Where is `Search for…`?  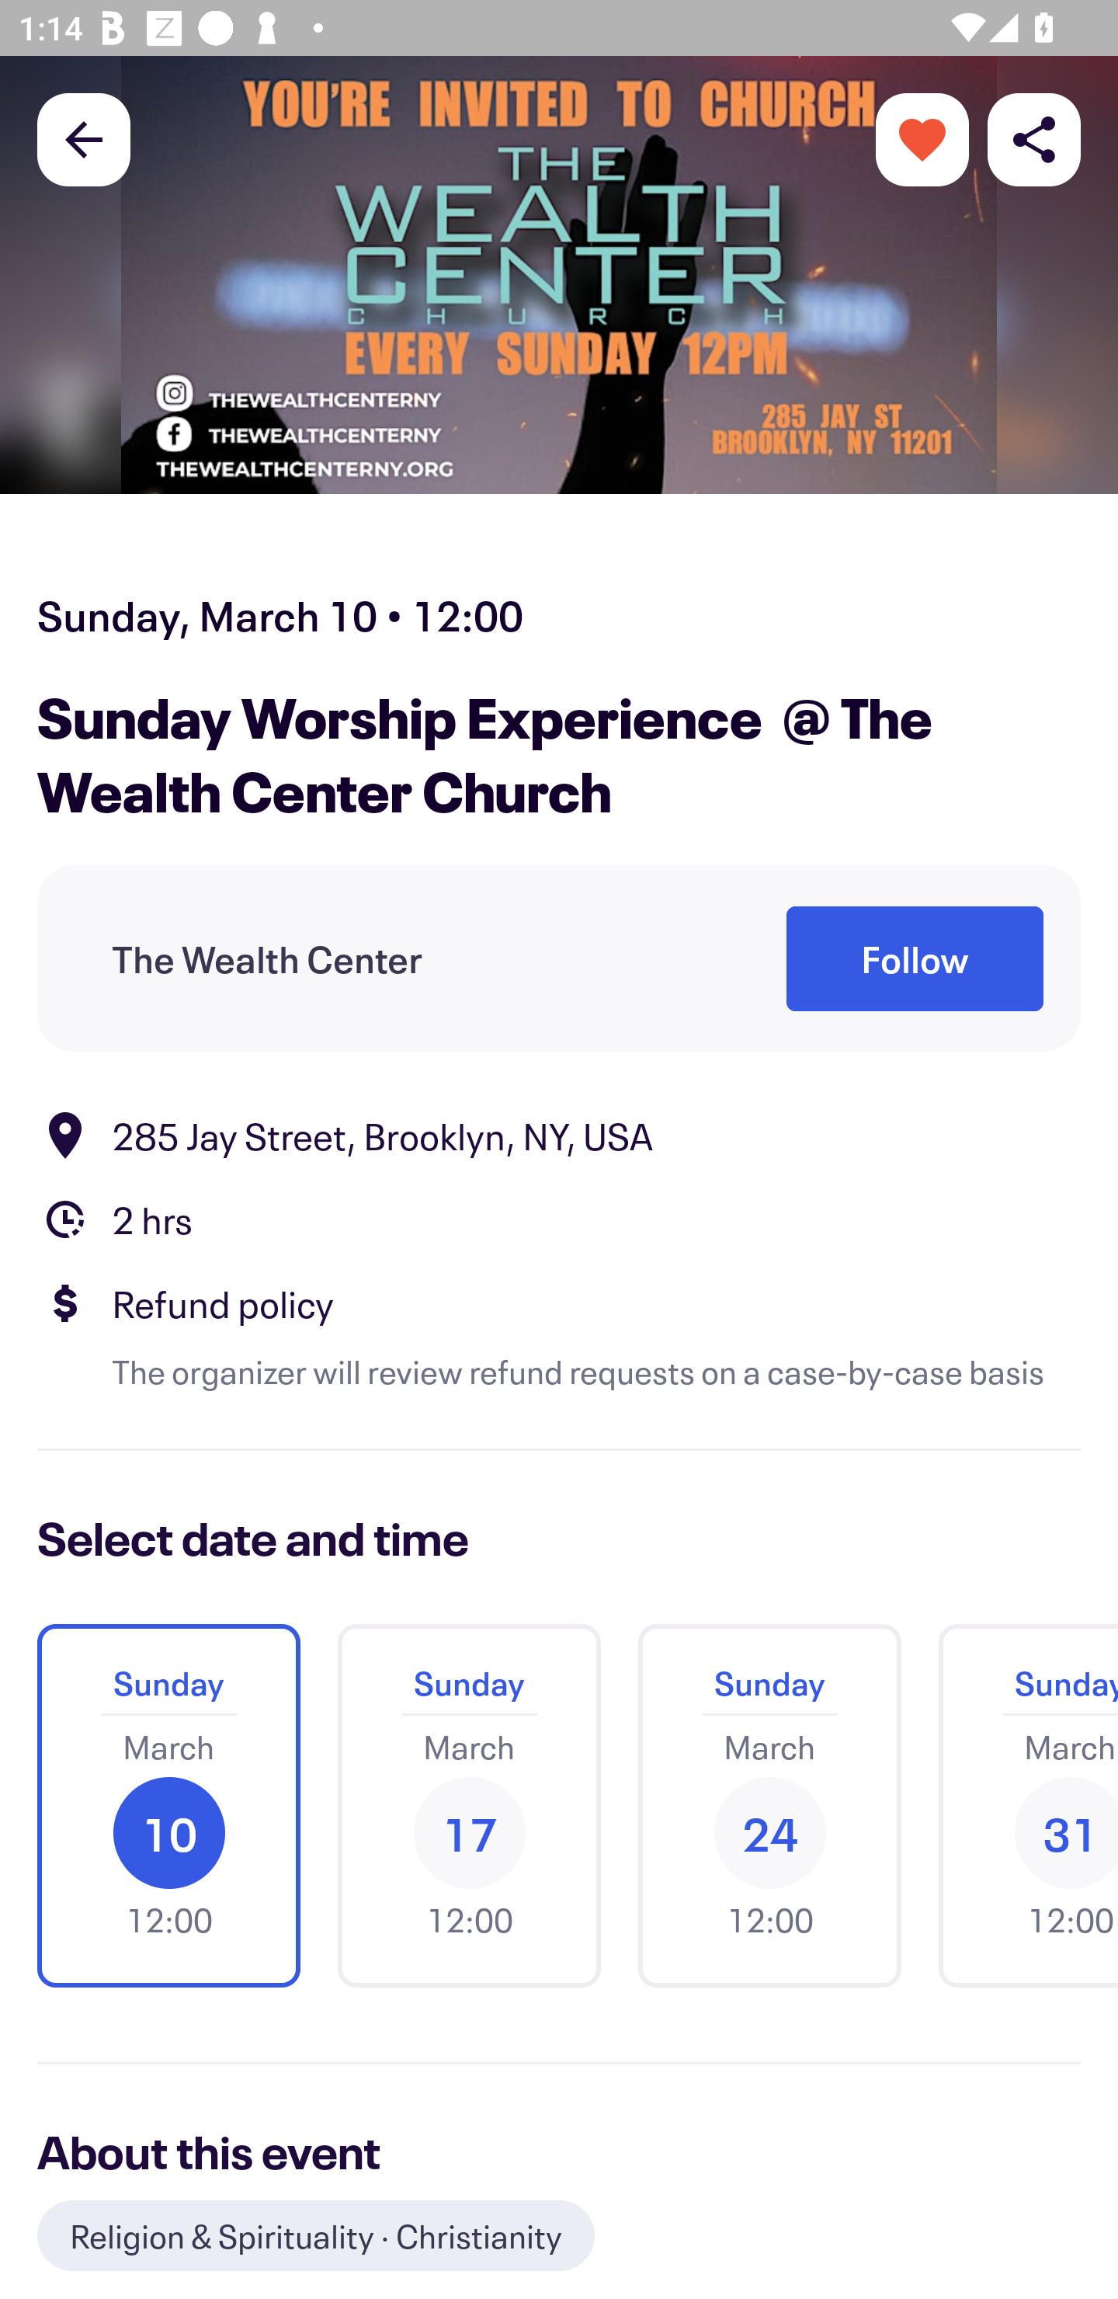 Search for… is located at coordinates (559, 130).